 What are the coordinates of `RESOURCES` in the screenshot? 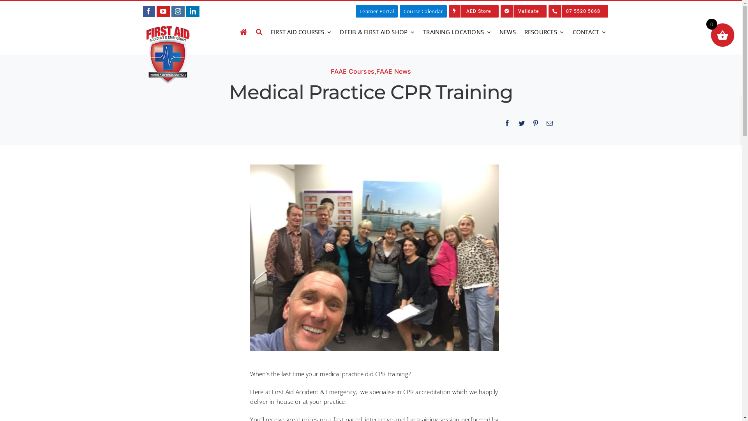 It's located at (544, 32).